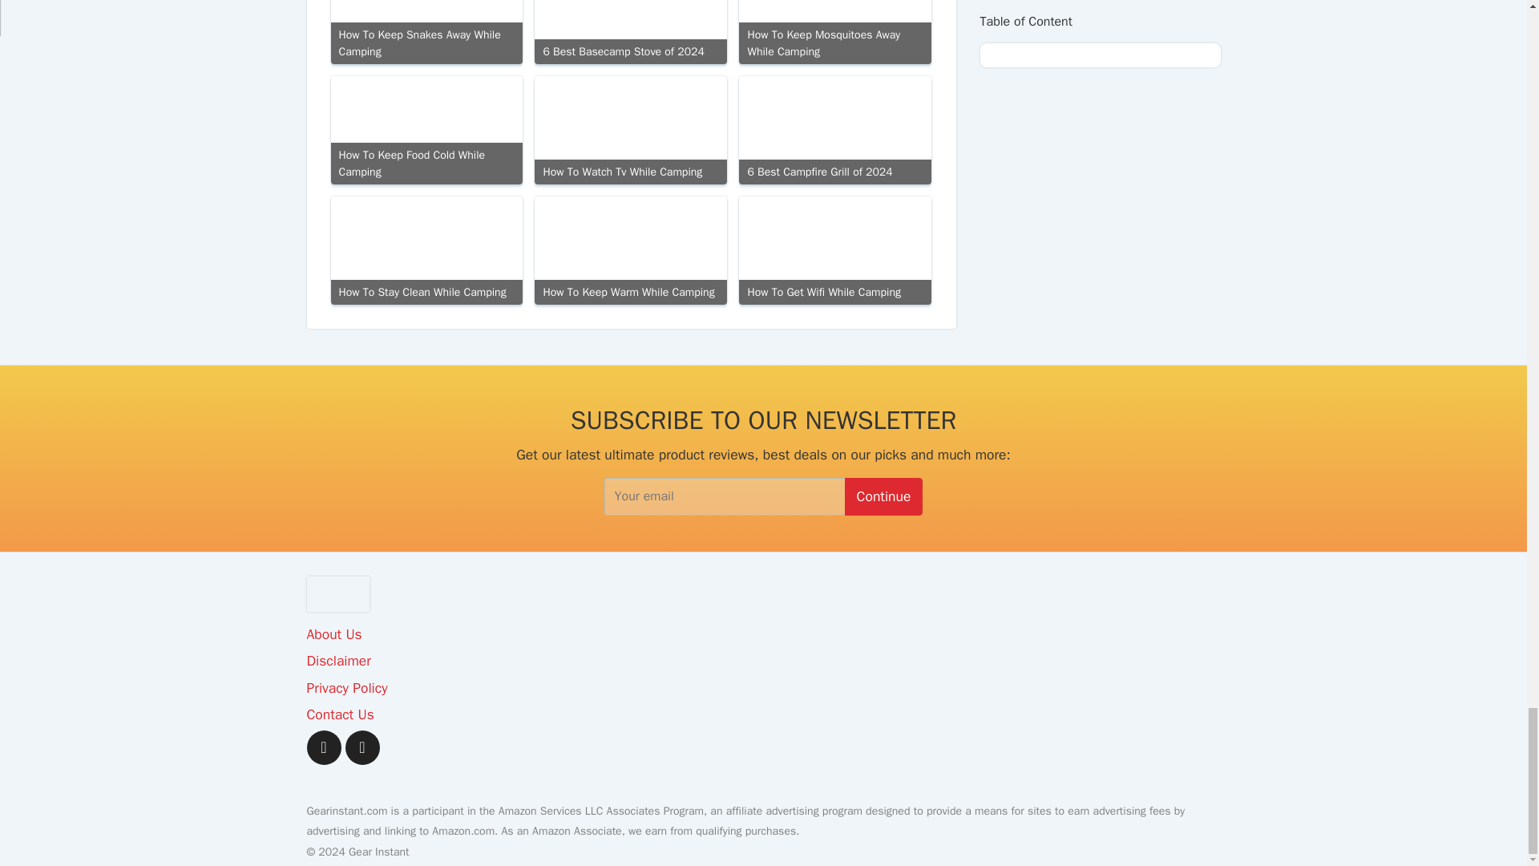 This screenshot has height=866, width=1539. What do you see at coordinates (834, 250) in the screenshot?
I see `How To Get Wifi While Camping` at bounding box center [834, 250].